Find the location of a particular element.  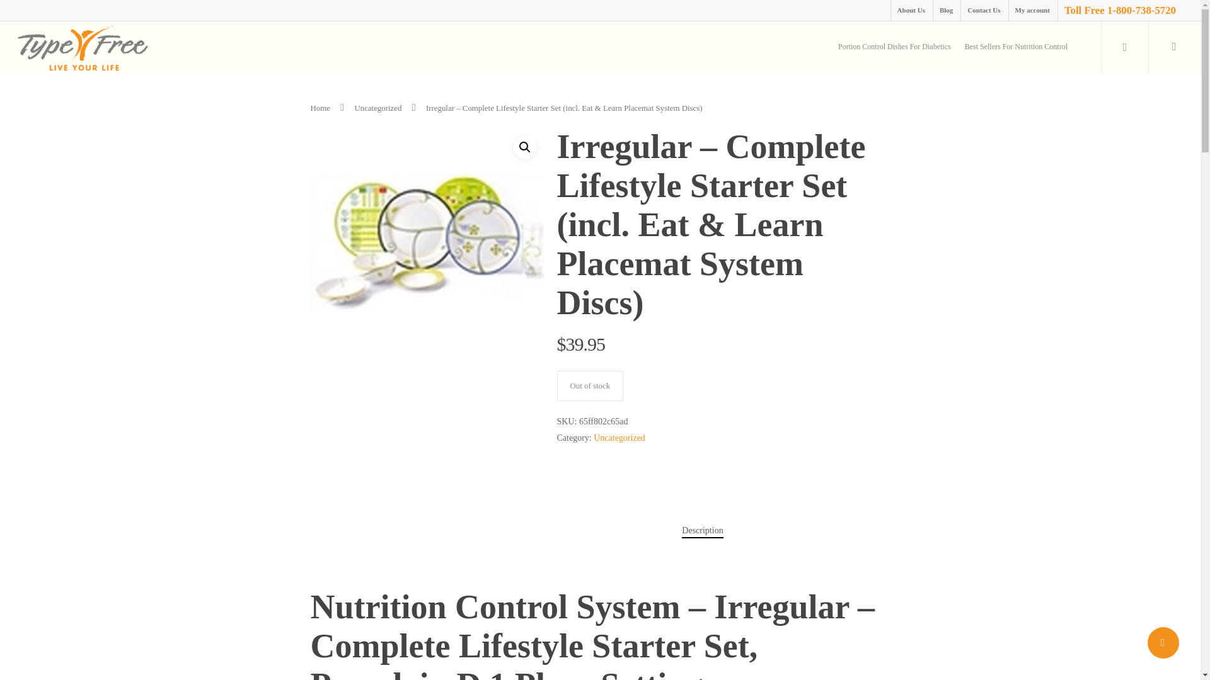

Toll Free 1-800-738-5720 is located at coordinates (1119, 10).